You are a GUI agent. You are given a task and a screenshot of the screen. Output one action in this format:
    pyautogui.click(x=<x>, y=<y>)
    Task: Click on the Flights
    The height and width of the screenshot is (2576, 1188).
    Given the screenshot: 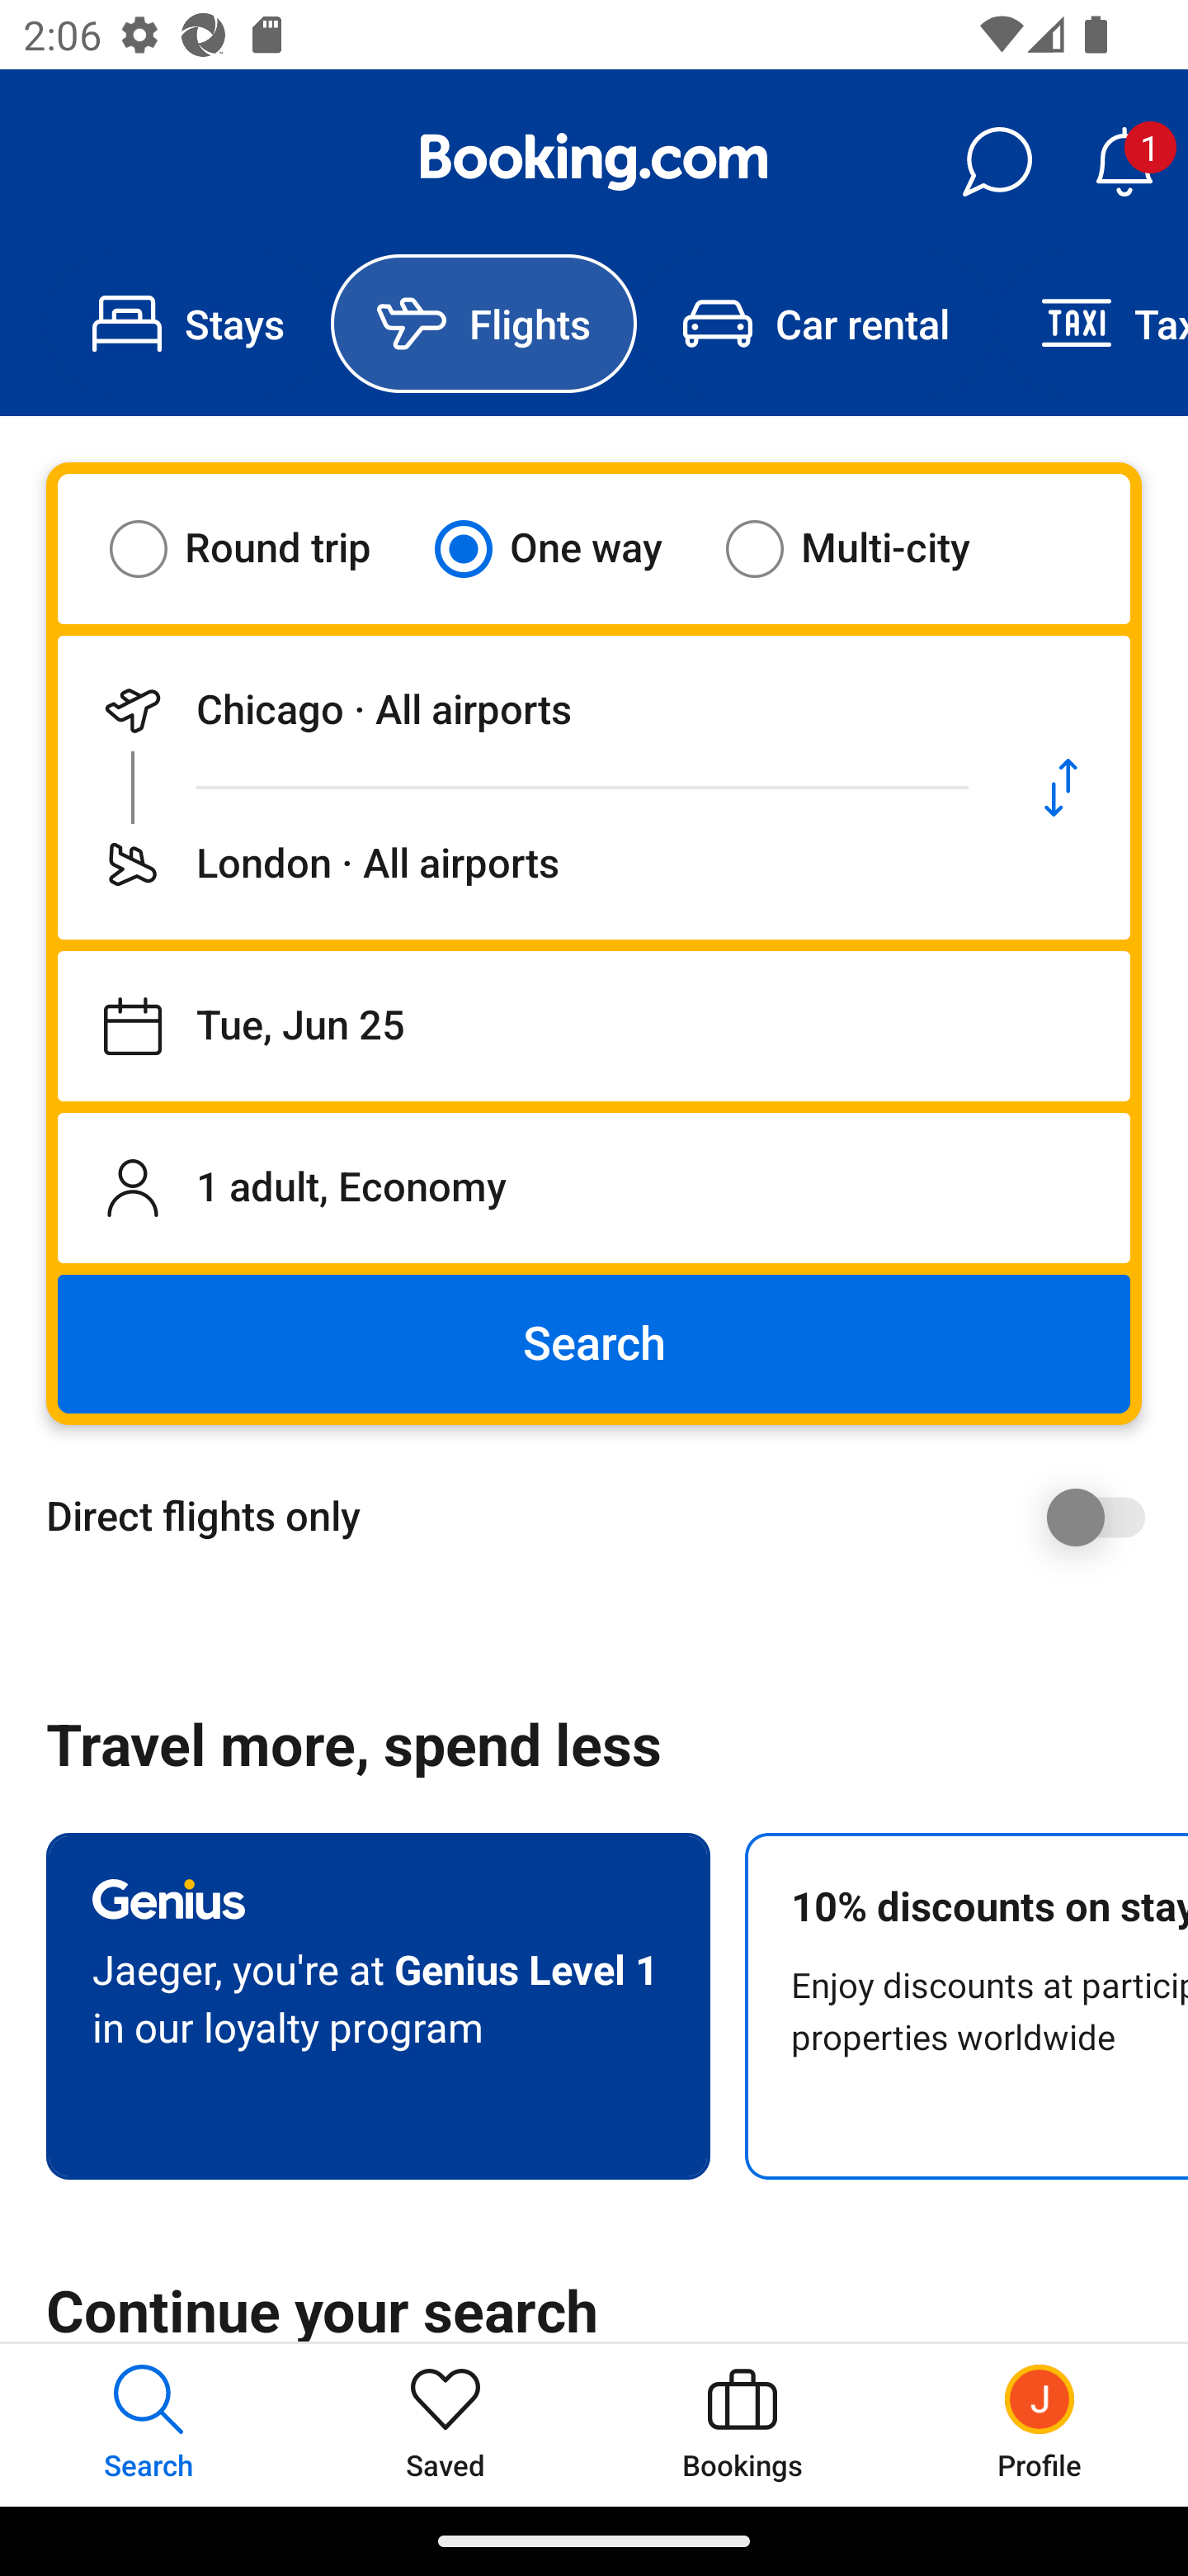 What is the action you would take?
    pyautogui.click(x=483, y=324)
    